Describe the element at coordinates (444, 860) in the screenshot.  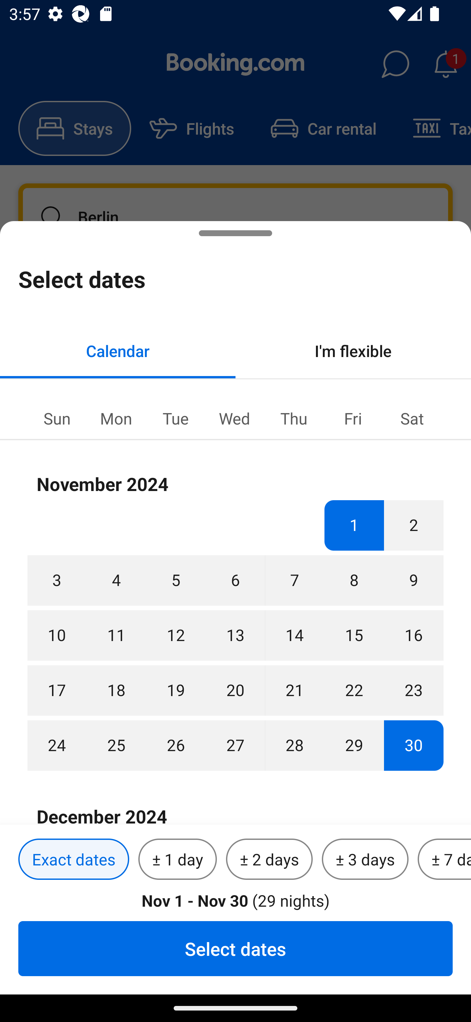
I see `± 7 days` at that location.